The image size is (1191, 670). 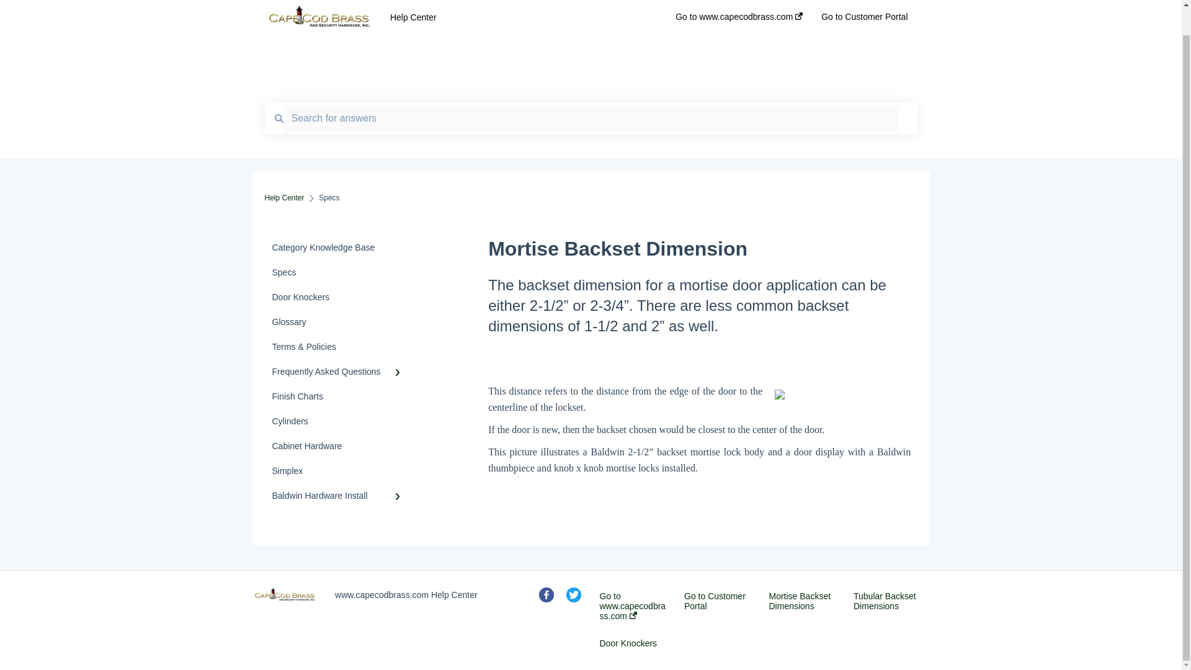 What do you see at coordinates (339, 421) in the screenshot?
I see `Cylinders` at bounding box center [339, 421].